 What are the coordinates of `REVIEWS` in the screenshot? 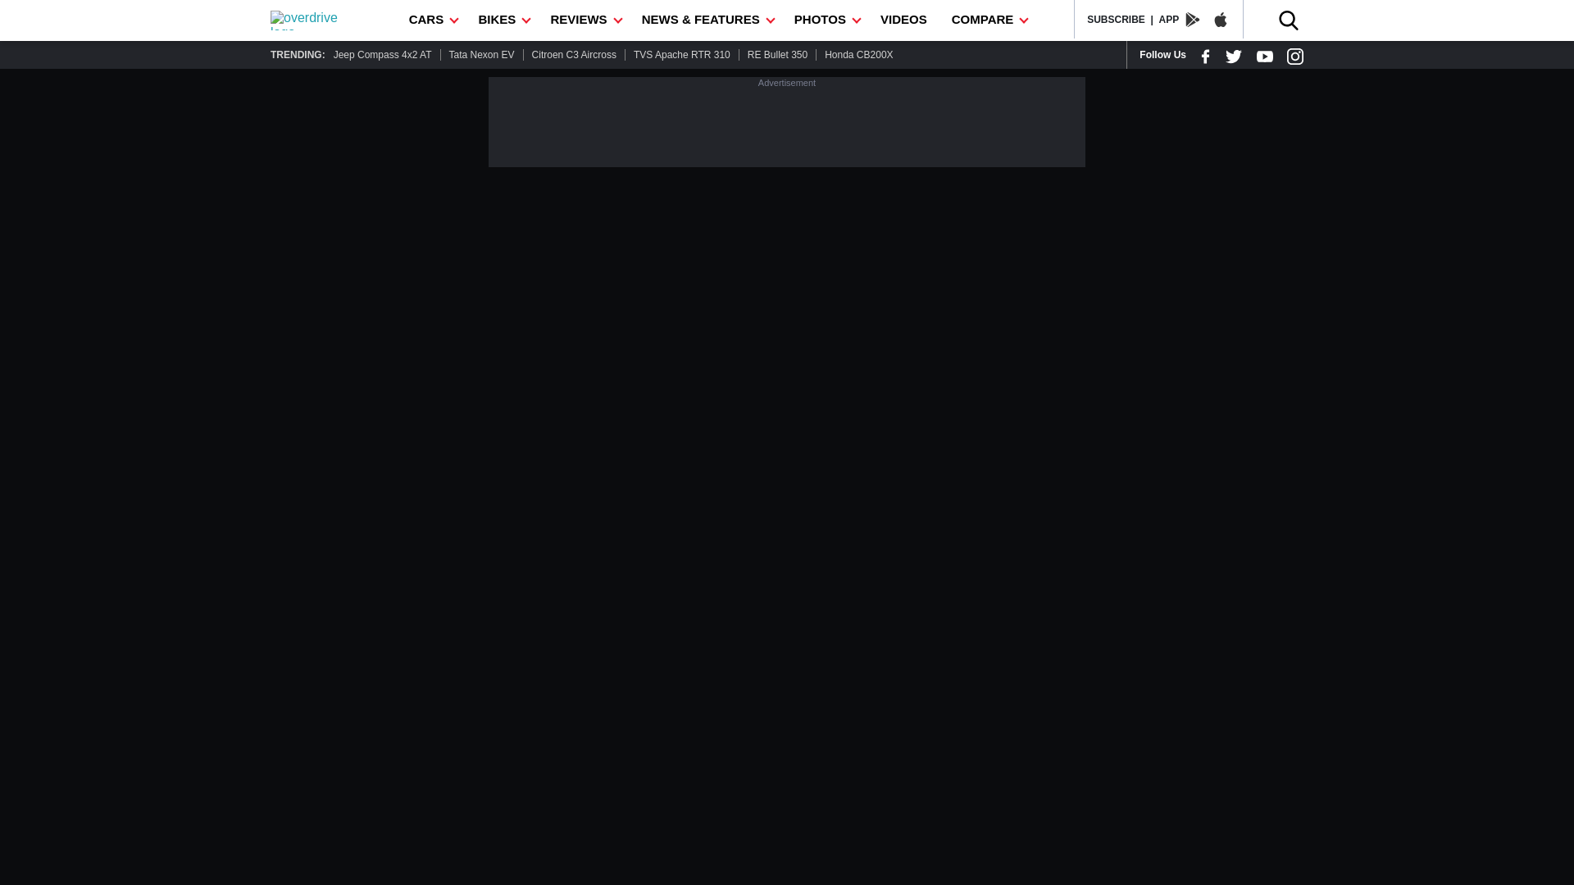 It's located at (583, 20).